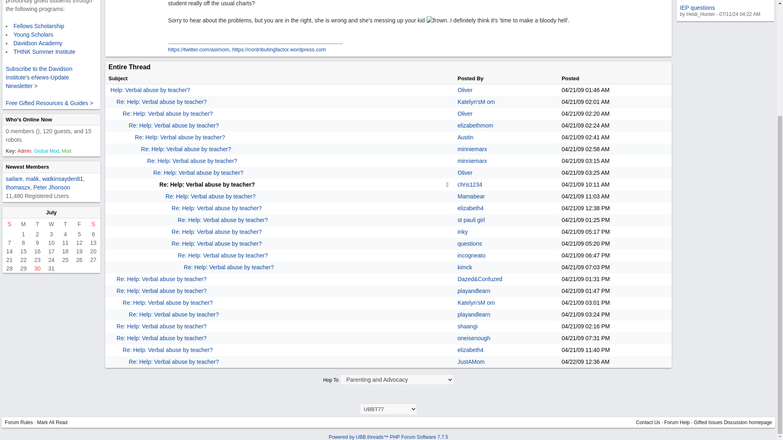  What do you see at coordinates (44, 51) in the screenshot?
I see `THINK Summer Institute` at bounding box center [44, 51].